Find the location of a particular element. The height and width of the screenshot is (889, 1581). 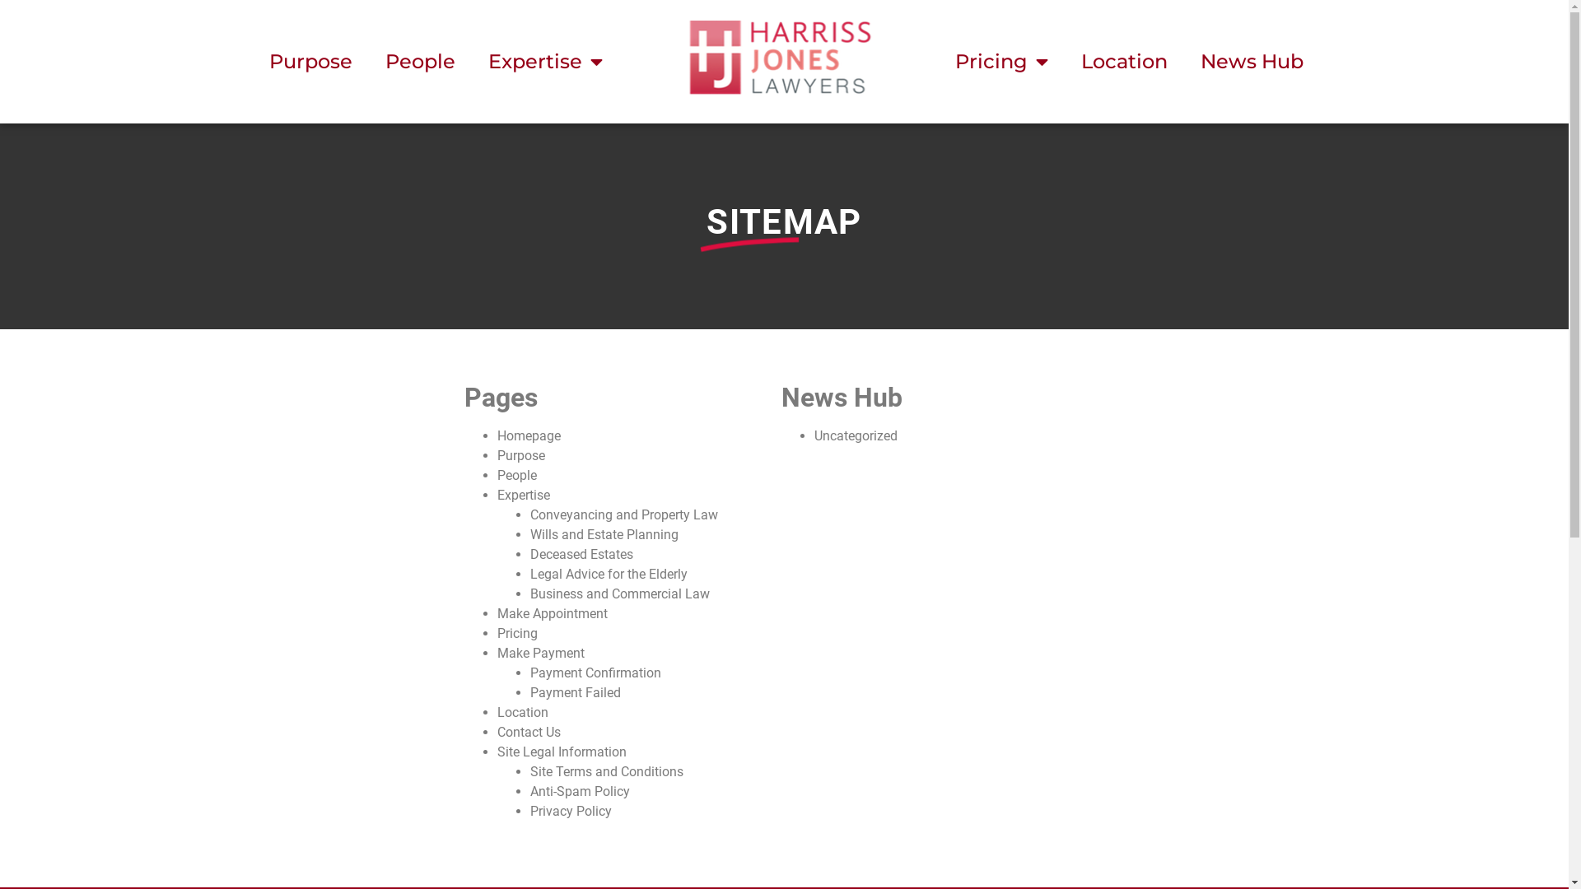

News Hub is located at coordinates (1252, 62).